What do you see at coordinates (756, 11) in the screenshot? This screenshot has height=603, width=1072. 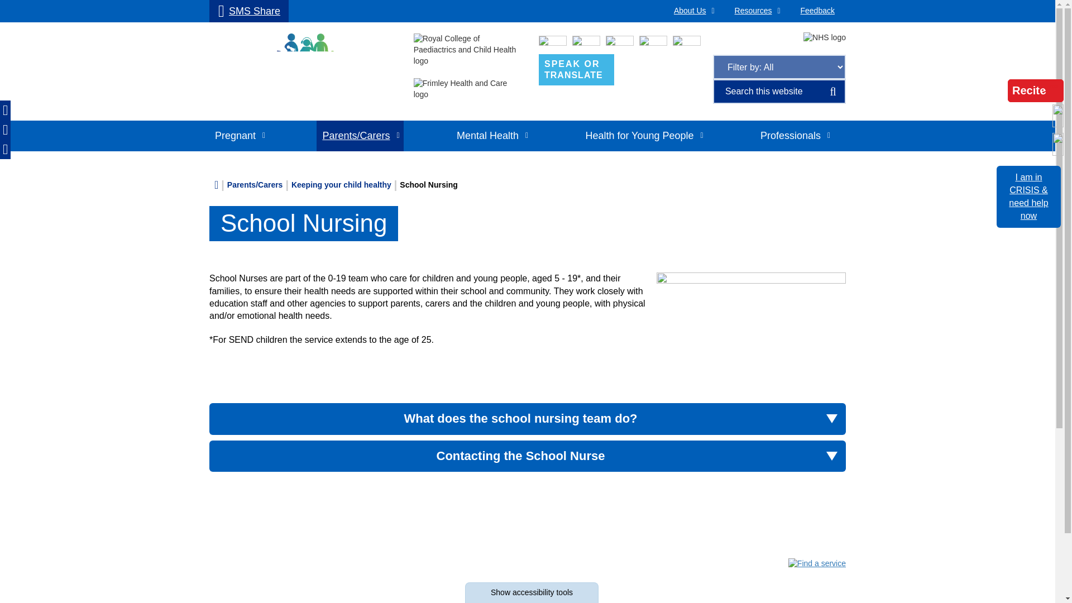 I see `Search` at bounding box center [756, 11].